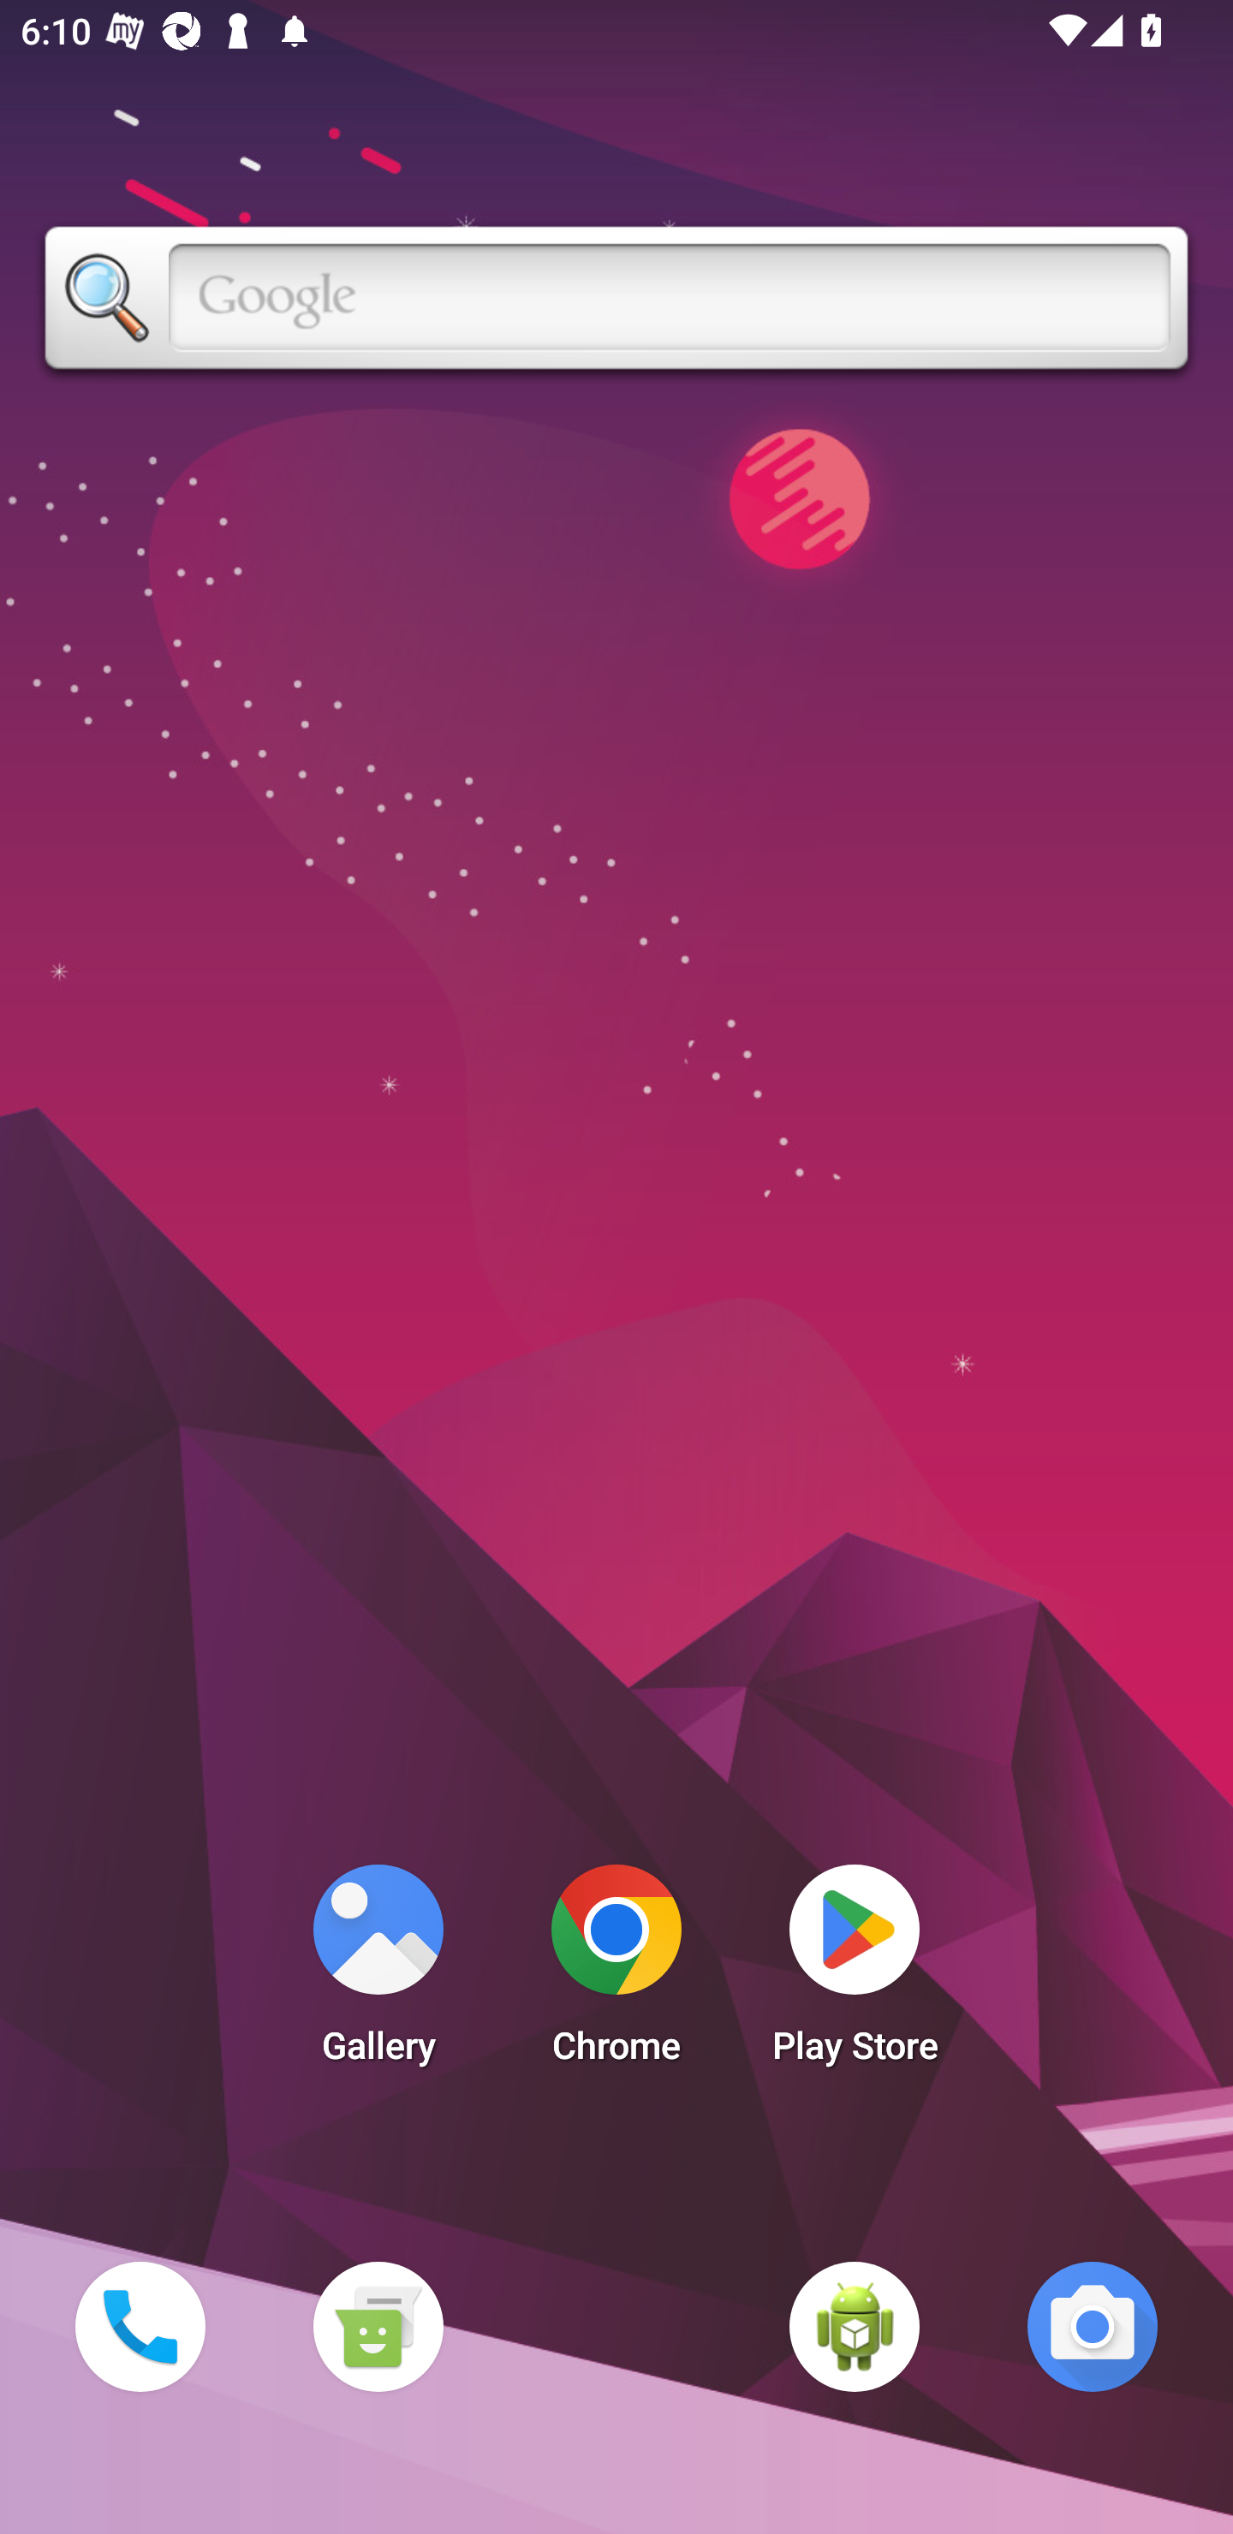  What do you see at coordinates (378, 1972) in the screenshot?
I see `Gallery` at bounding box center [378, 1972].